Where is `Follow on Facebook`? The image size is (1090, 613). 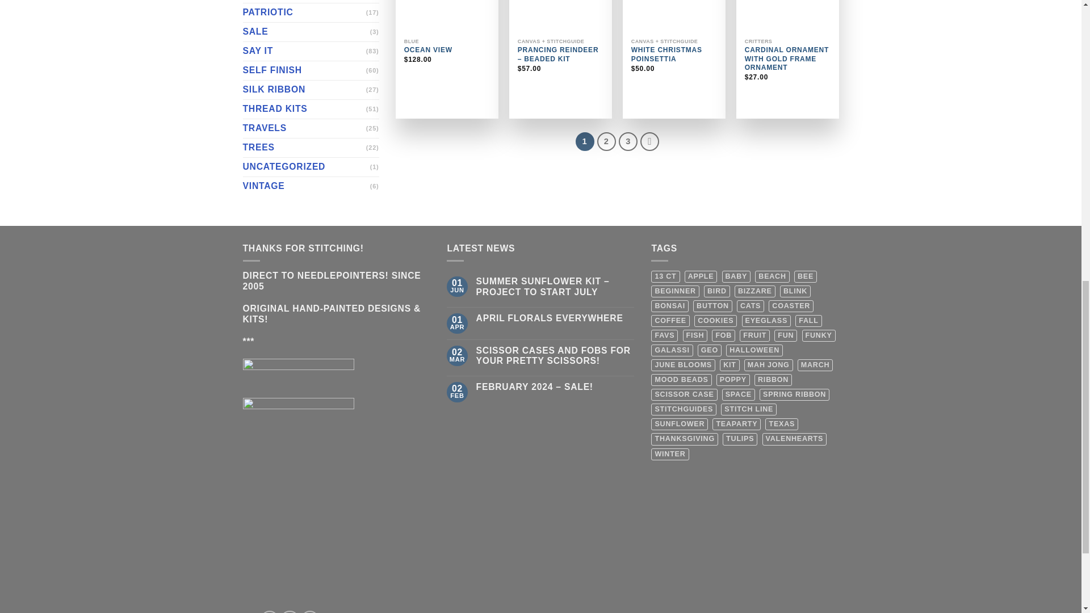
Follow on Facebook is located at coordinates (269, 612).